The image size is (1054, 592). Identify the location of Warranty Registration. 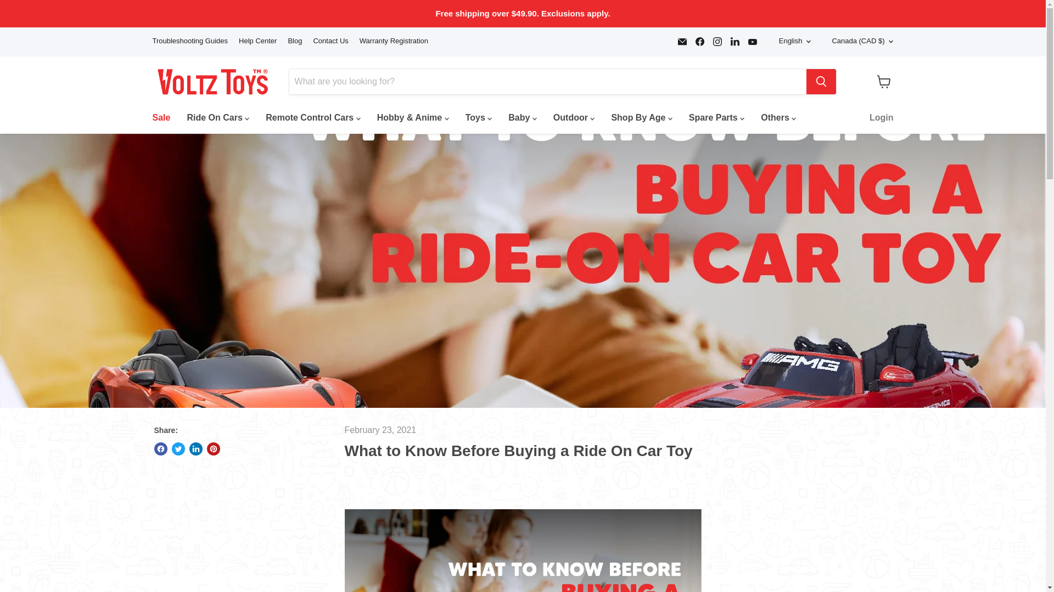
(393, 42).